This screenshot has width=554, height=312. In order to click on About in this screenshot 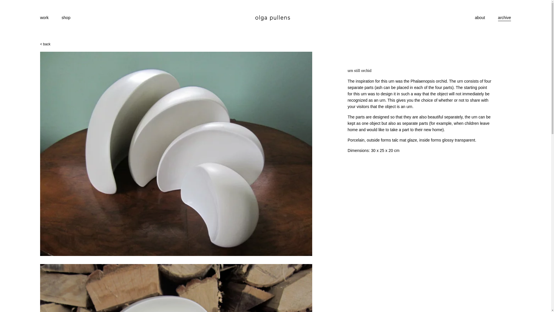, I will do `click(480, 17)`.